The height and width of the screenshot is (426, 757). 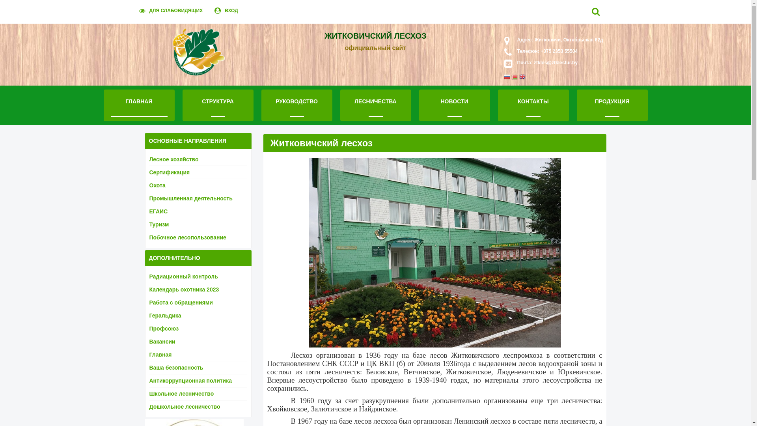 I want to click on ztkles@ztklestur.by, so click(x=556, y=63).